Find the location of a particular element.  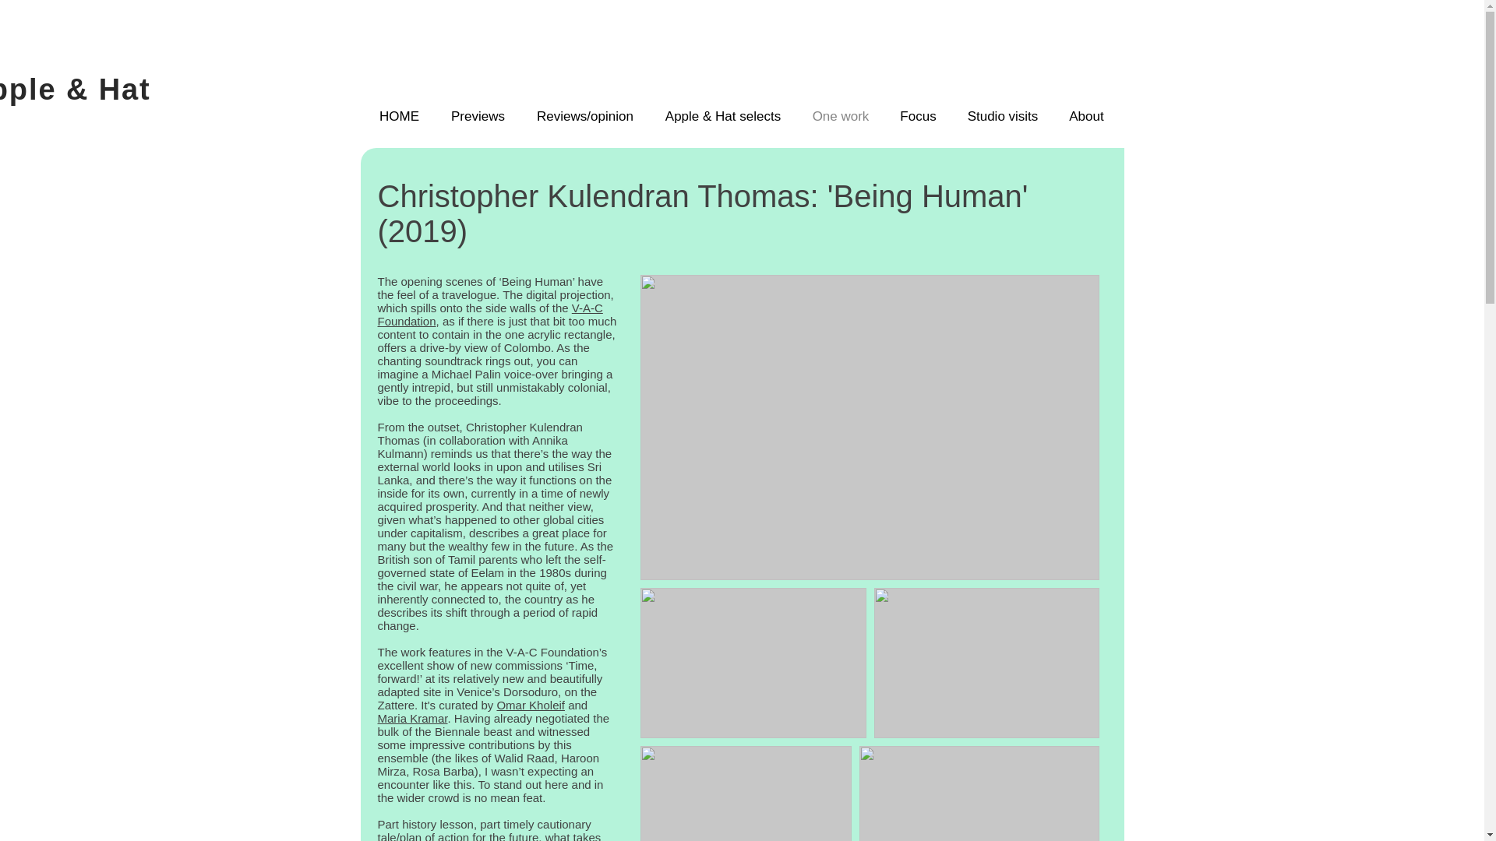

Maria Kramar is located at coordinates (411, 718).